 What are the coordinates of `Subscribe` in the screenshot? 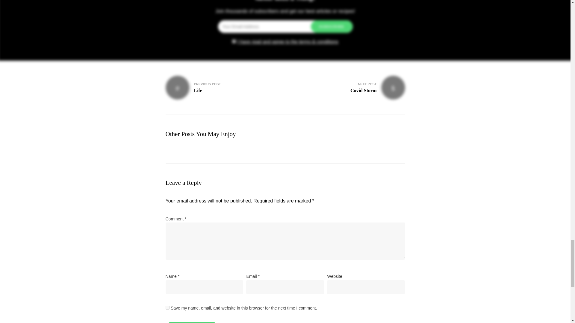 It's located at (332, 27).